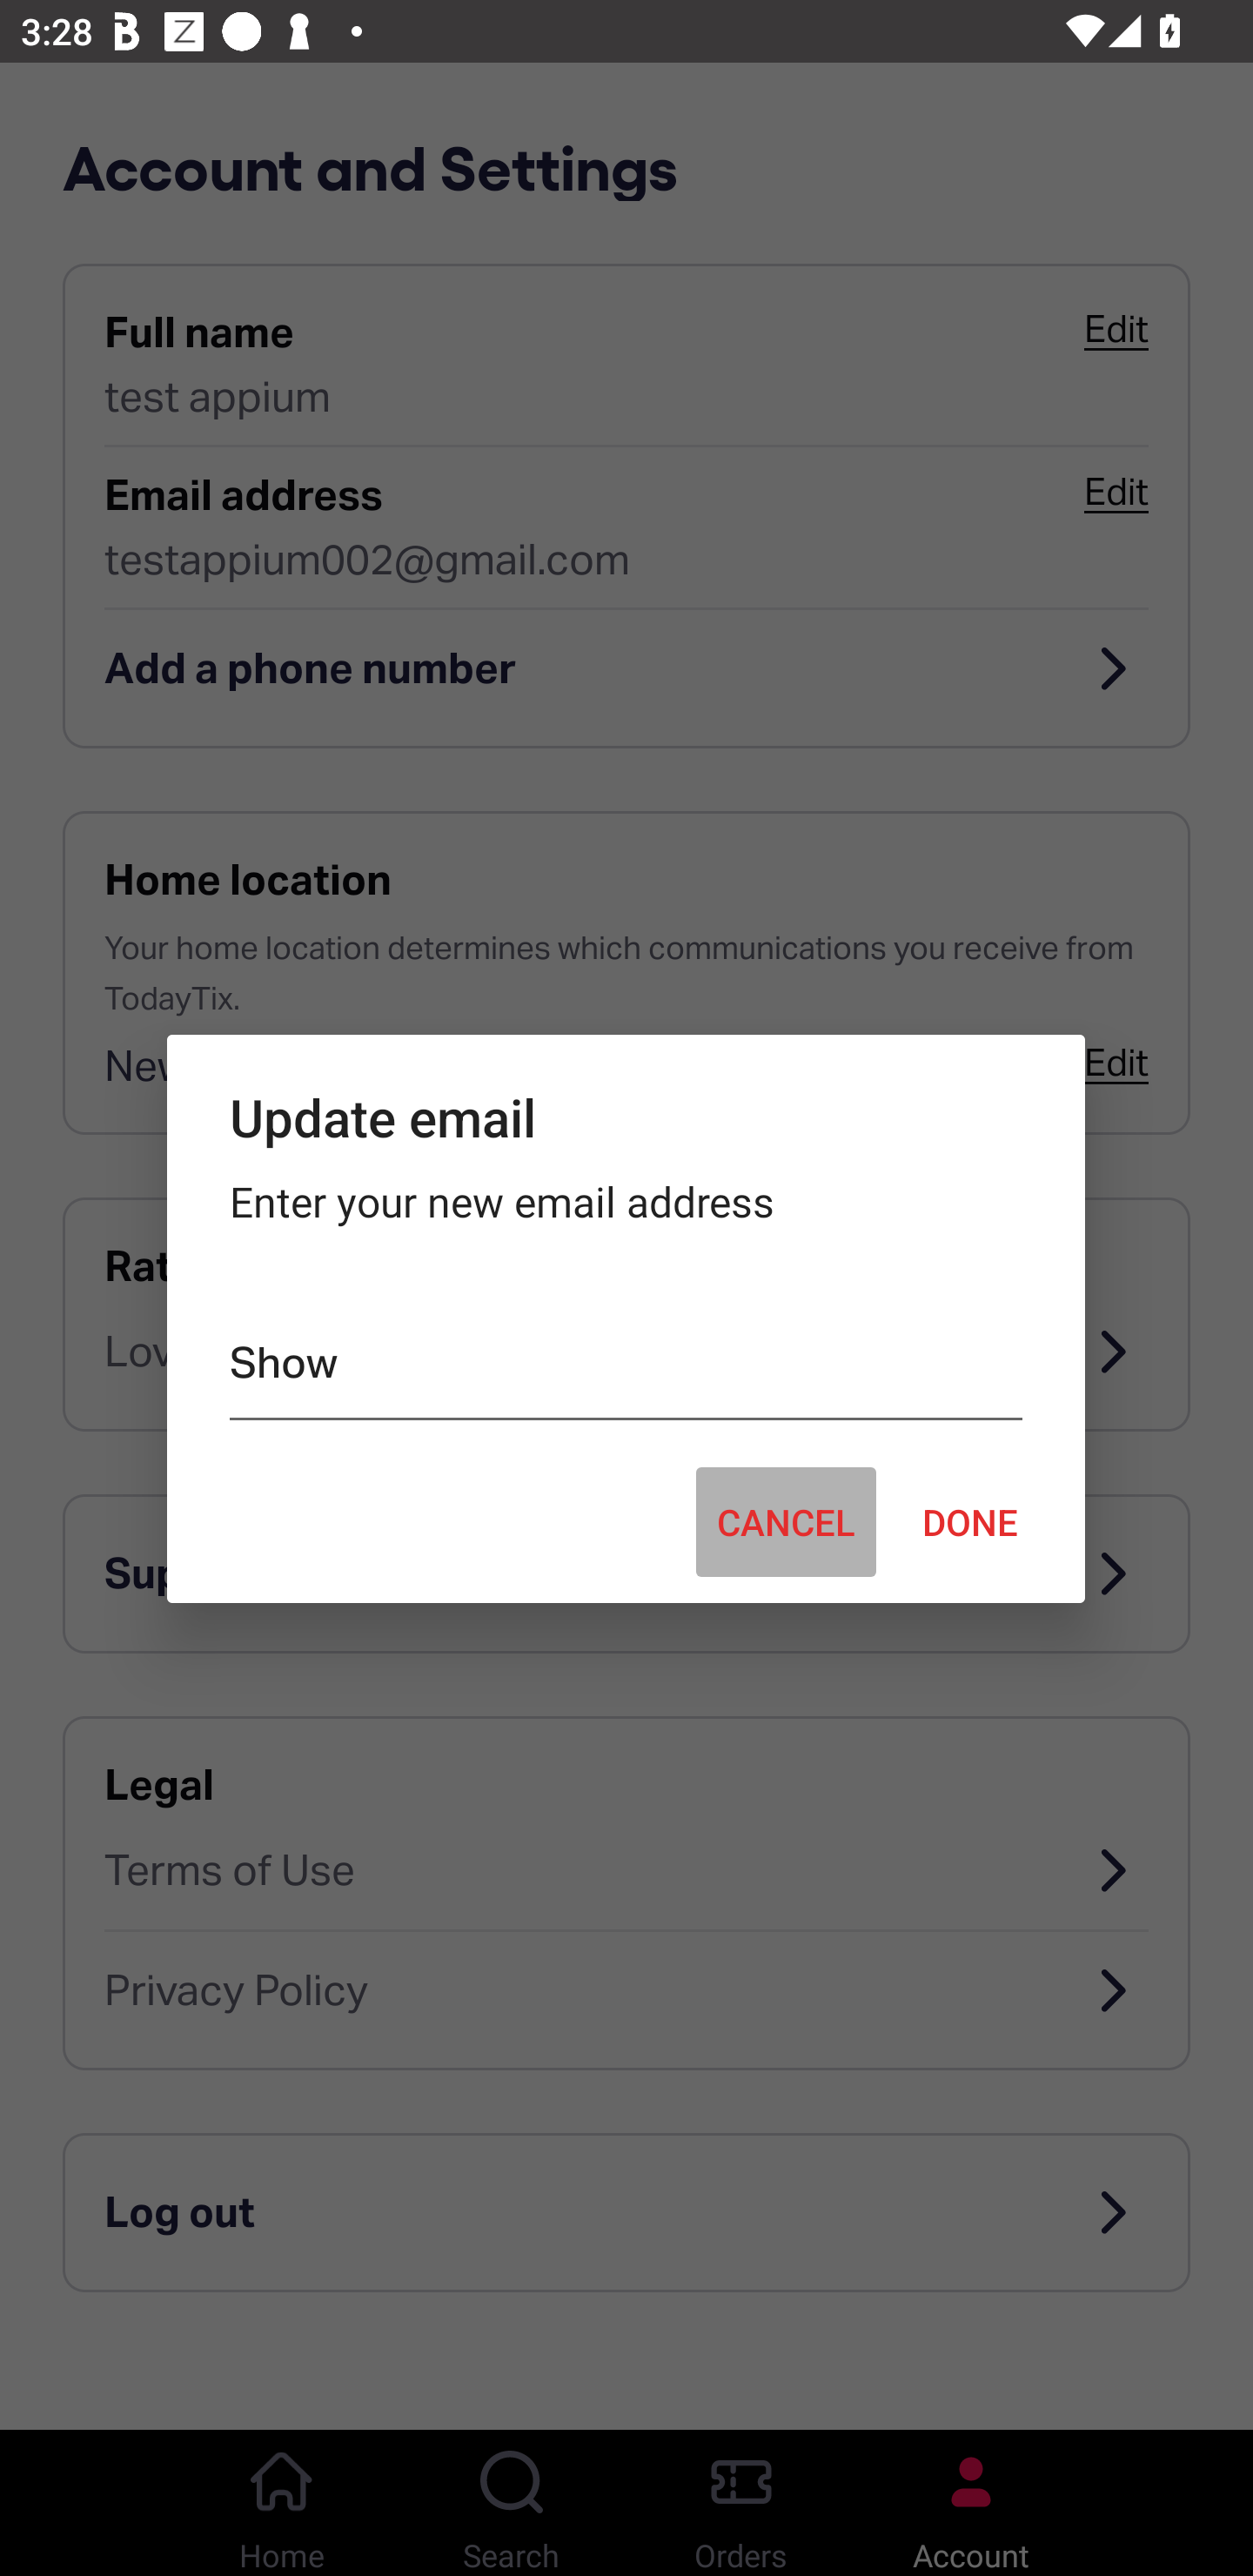  I want to click on CANCEL, so click(786, 1522).